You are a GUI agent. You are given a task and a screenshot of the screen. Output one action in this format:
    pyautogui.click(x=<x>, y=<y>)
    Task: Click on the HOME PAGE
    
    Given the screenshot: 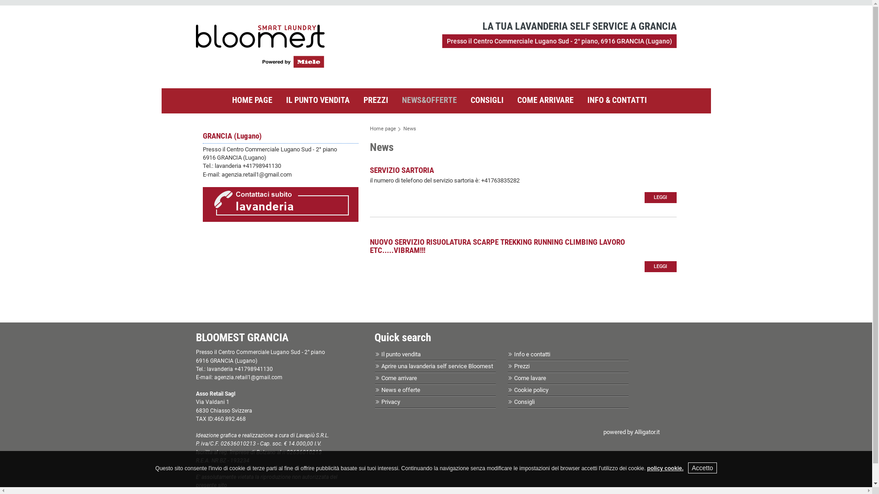 What is the action you would take?
    pyautogui.click(x=252, y=100)
    